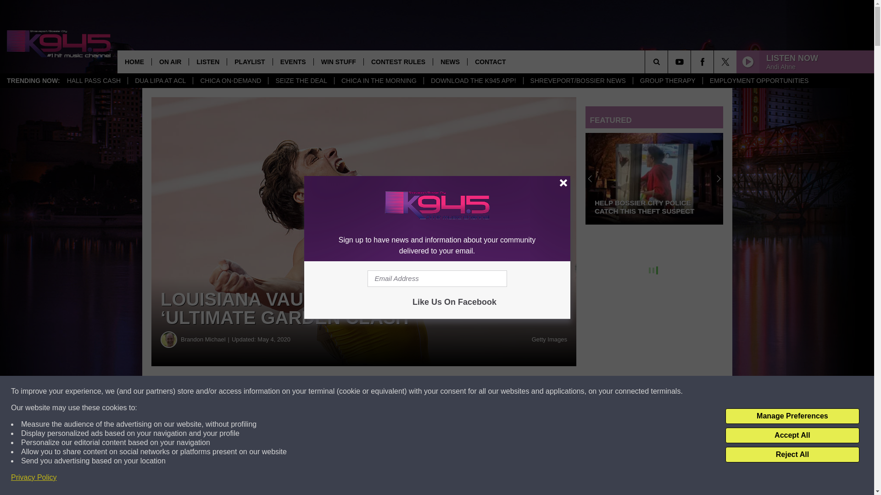 This screenshot has height=495, width=881. Describe the element at coordinates (449, 391) in the screenshot. I see `Share on Twitter` at that location.